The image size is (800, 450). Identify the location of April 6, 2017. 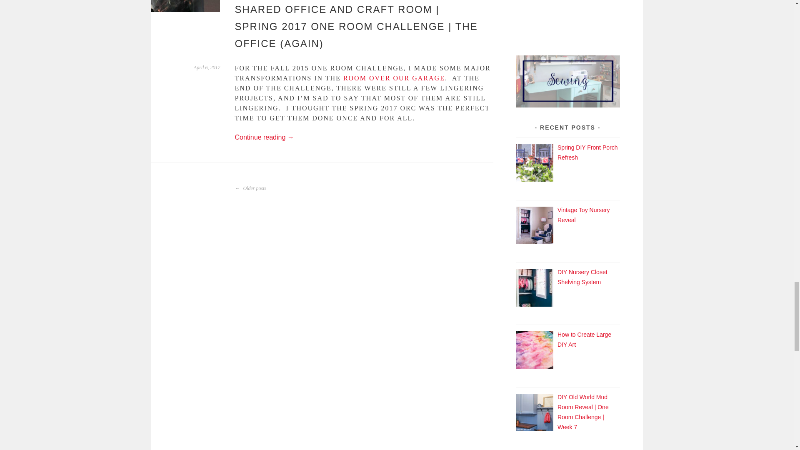
(207, 67).